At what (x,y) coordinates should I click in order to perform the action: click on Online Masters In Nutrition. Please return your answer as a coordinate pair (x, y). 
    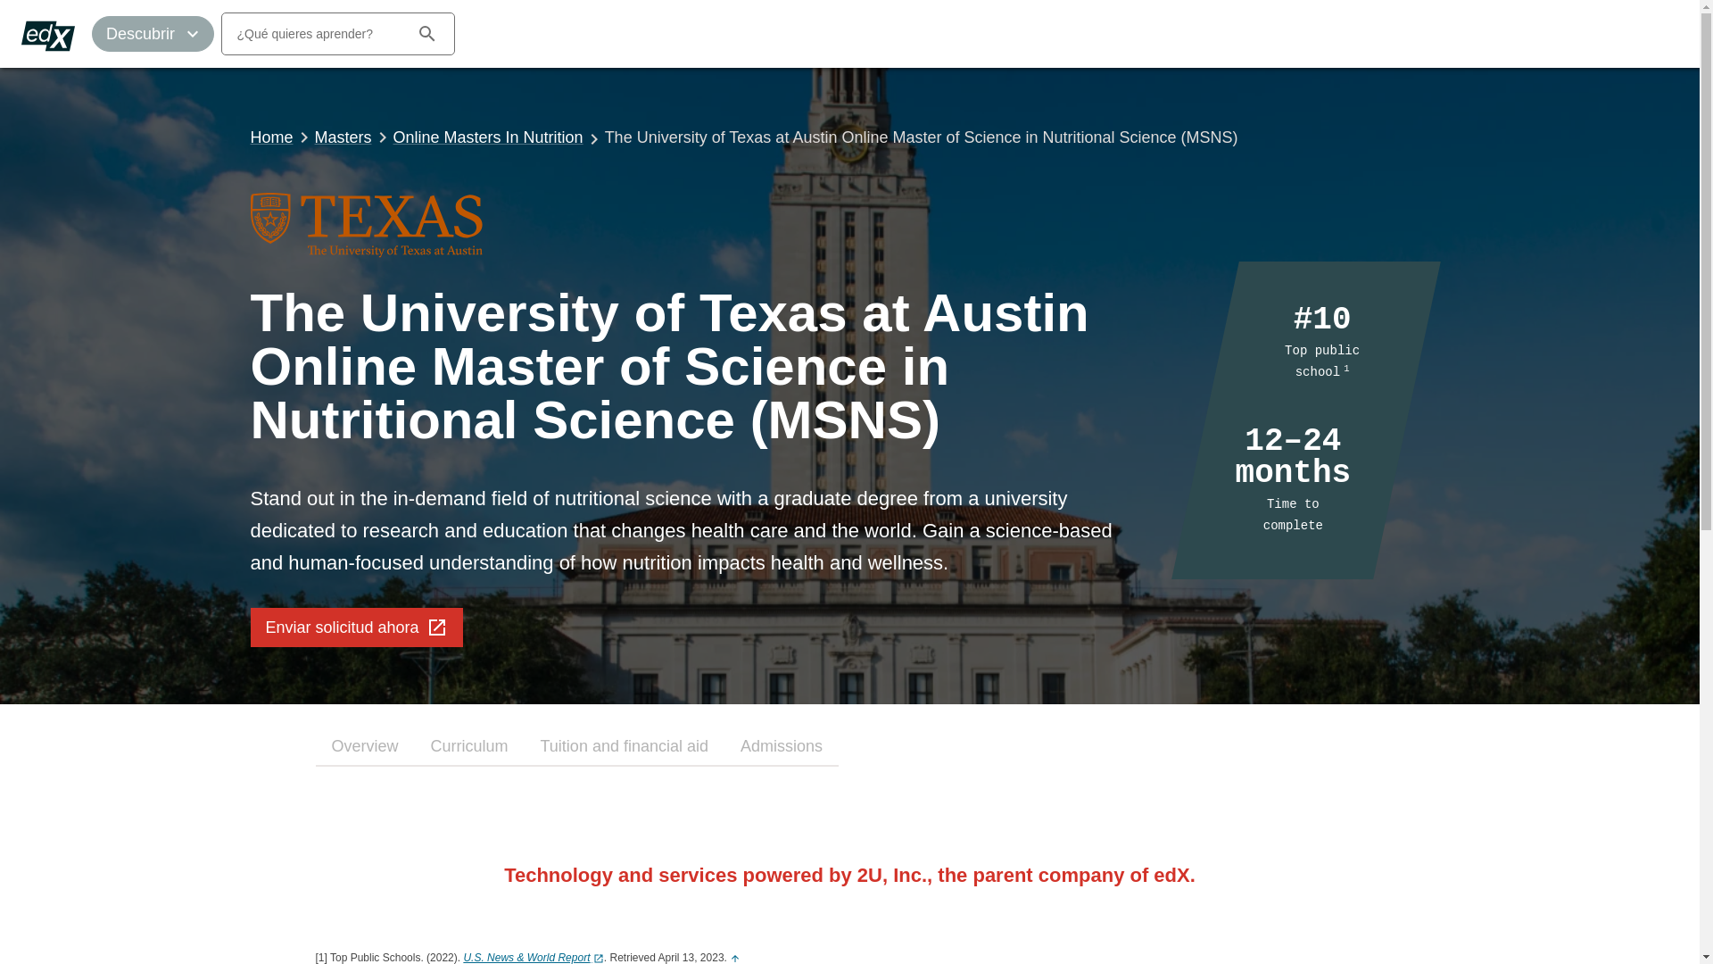
    Looking at the image, I should click on (489, 137).